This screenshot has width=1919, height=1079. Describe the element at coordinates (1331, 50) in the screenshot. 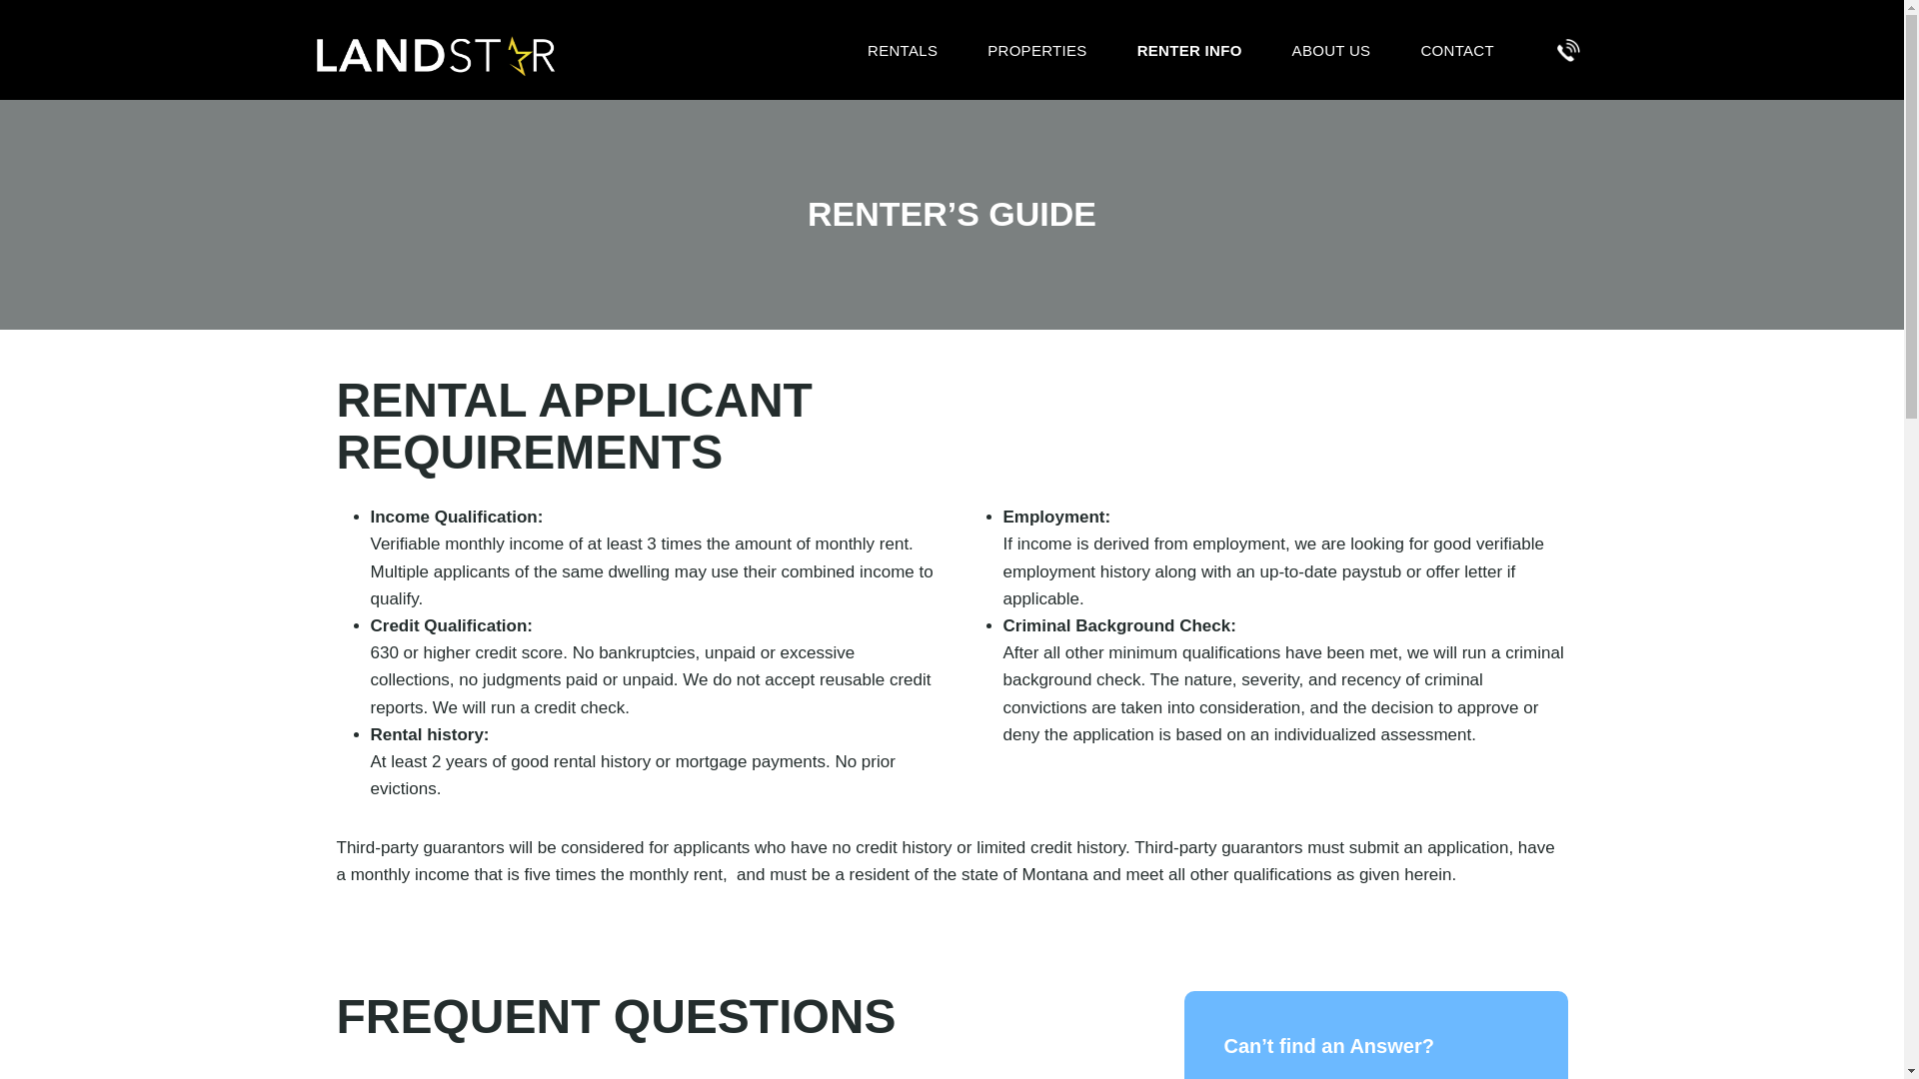

I see `ABOUT US` at that location.